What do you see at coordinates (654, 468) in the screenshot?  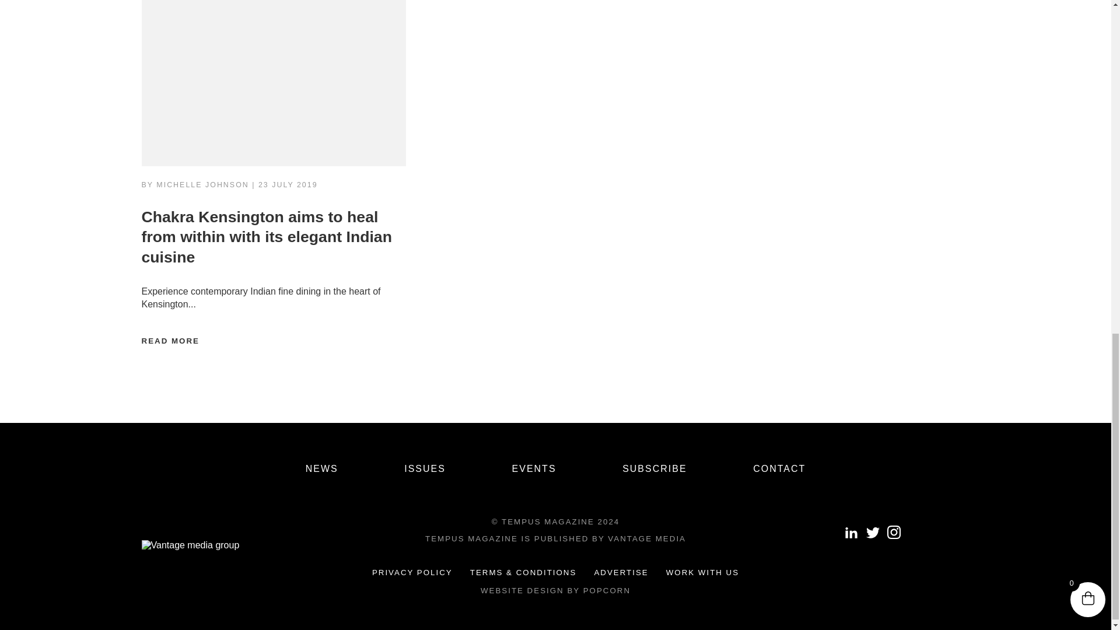 I see `SUBSCRIBE` at bounding box center [654, 468].